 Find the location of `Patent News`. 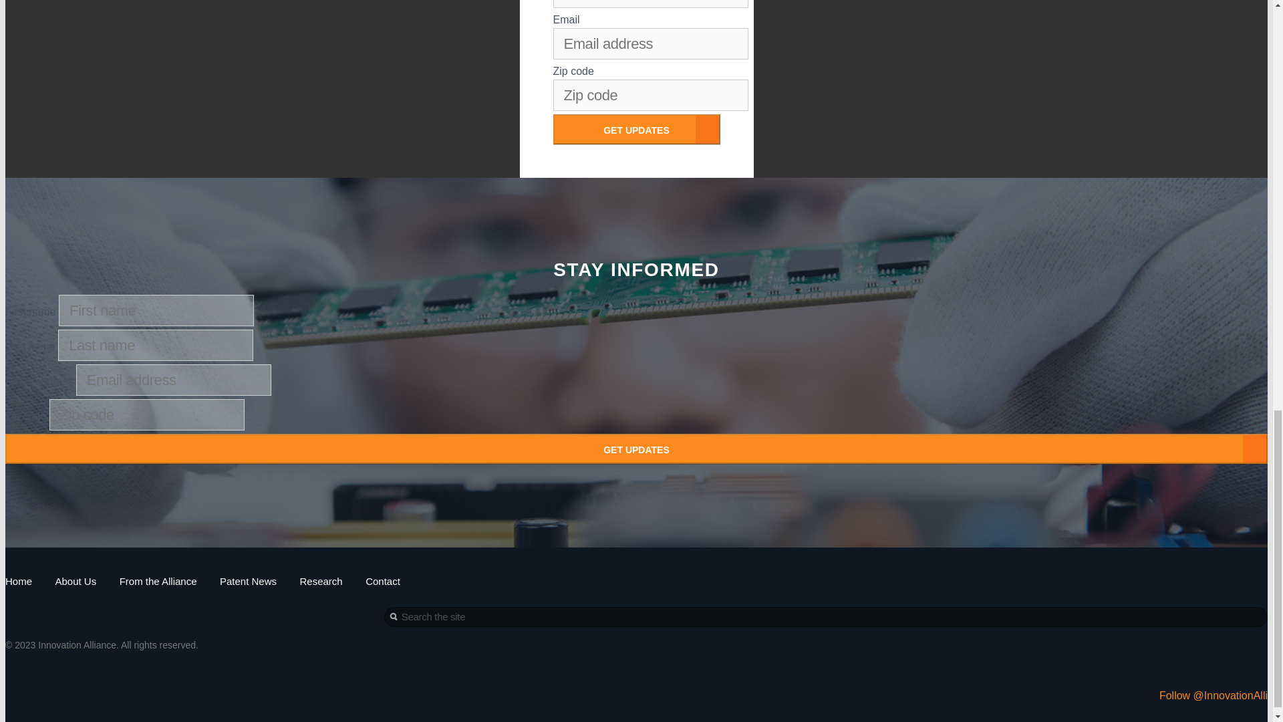

Patent News is located at coordinates (248, 581).